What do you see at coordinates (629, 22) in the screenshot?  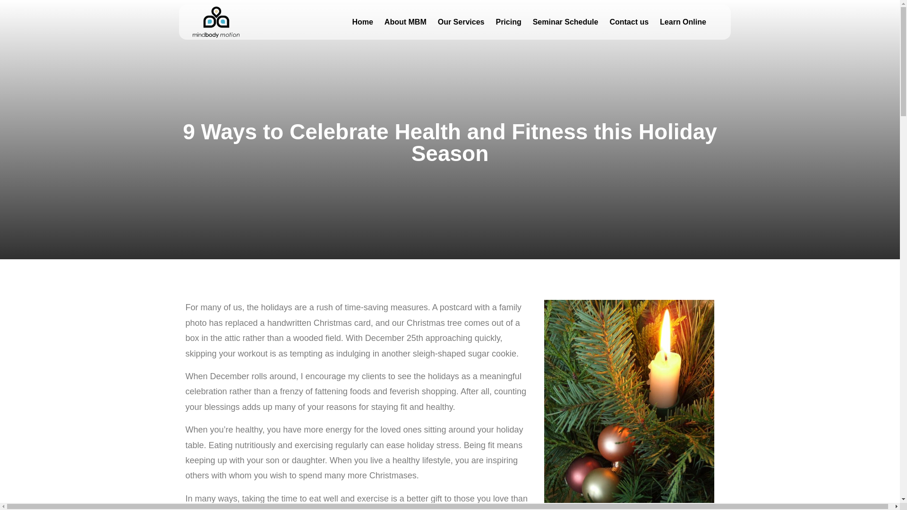 I see `Contact us` at bounding box center [629, 22].